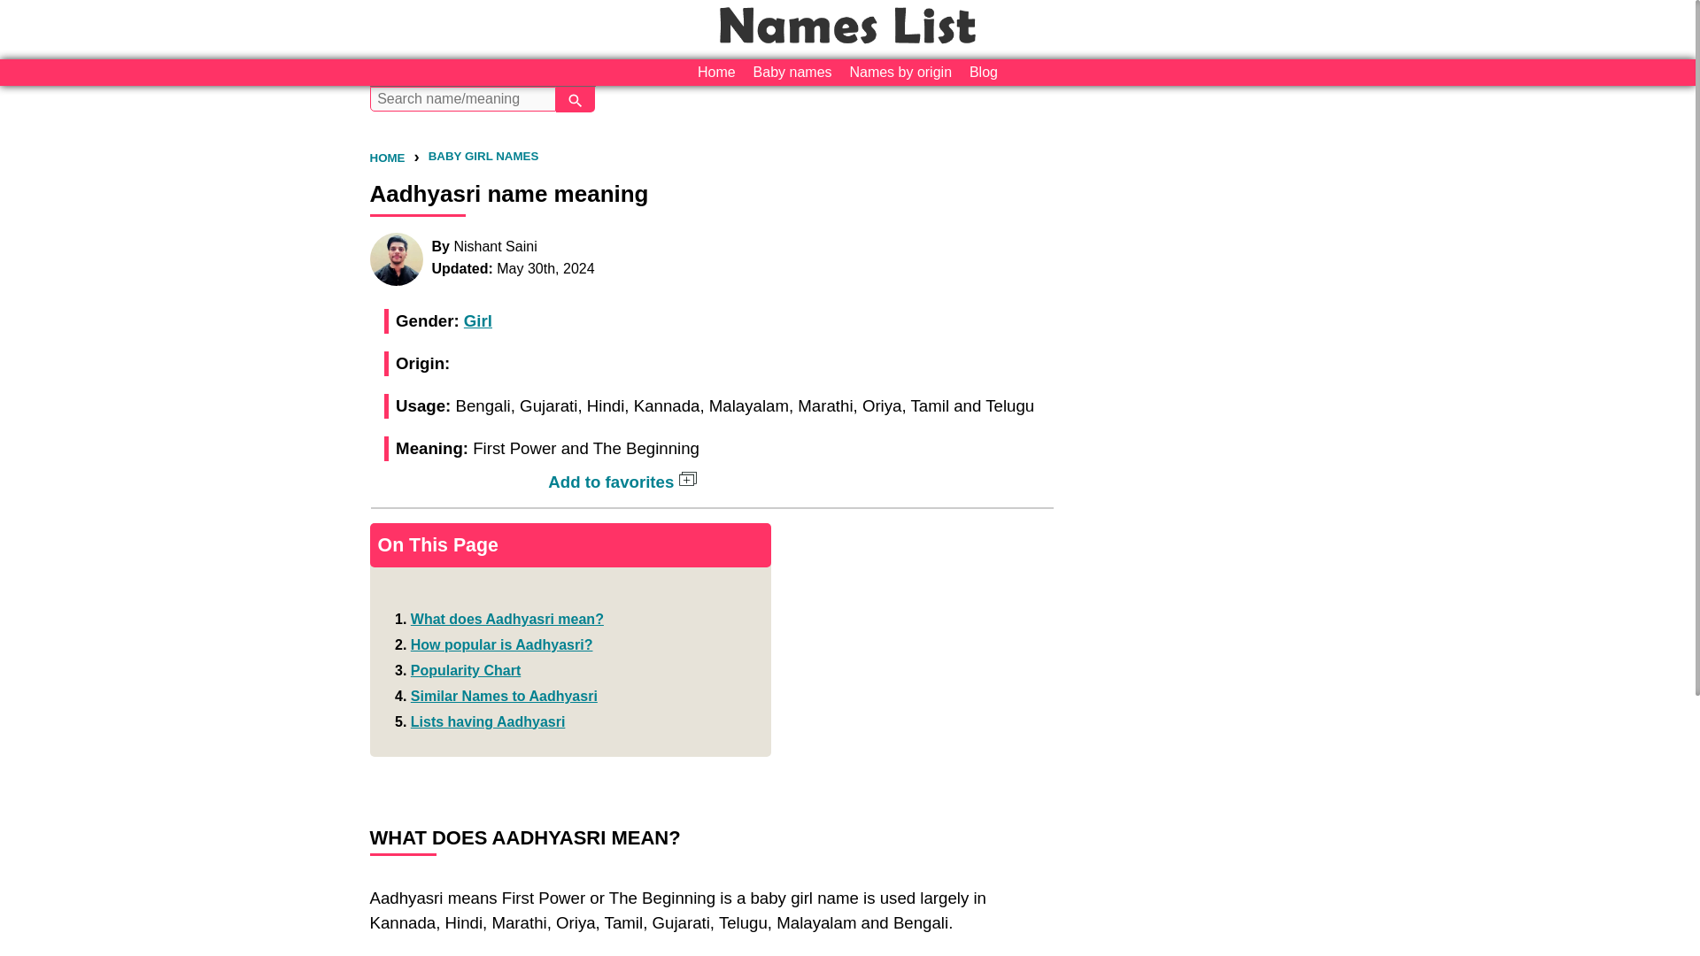 Image resolution: width=1700 pixels, height=956 pixels. I want to click on Girl, so click(478, 320).